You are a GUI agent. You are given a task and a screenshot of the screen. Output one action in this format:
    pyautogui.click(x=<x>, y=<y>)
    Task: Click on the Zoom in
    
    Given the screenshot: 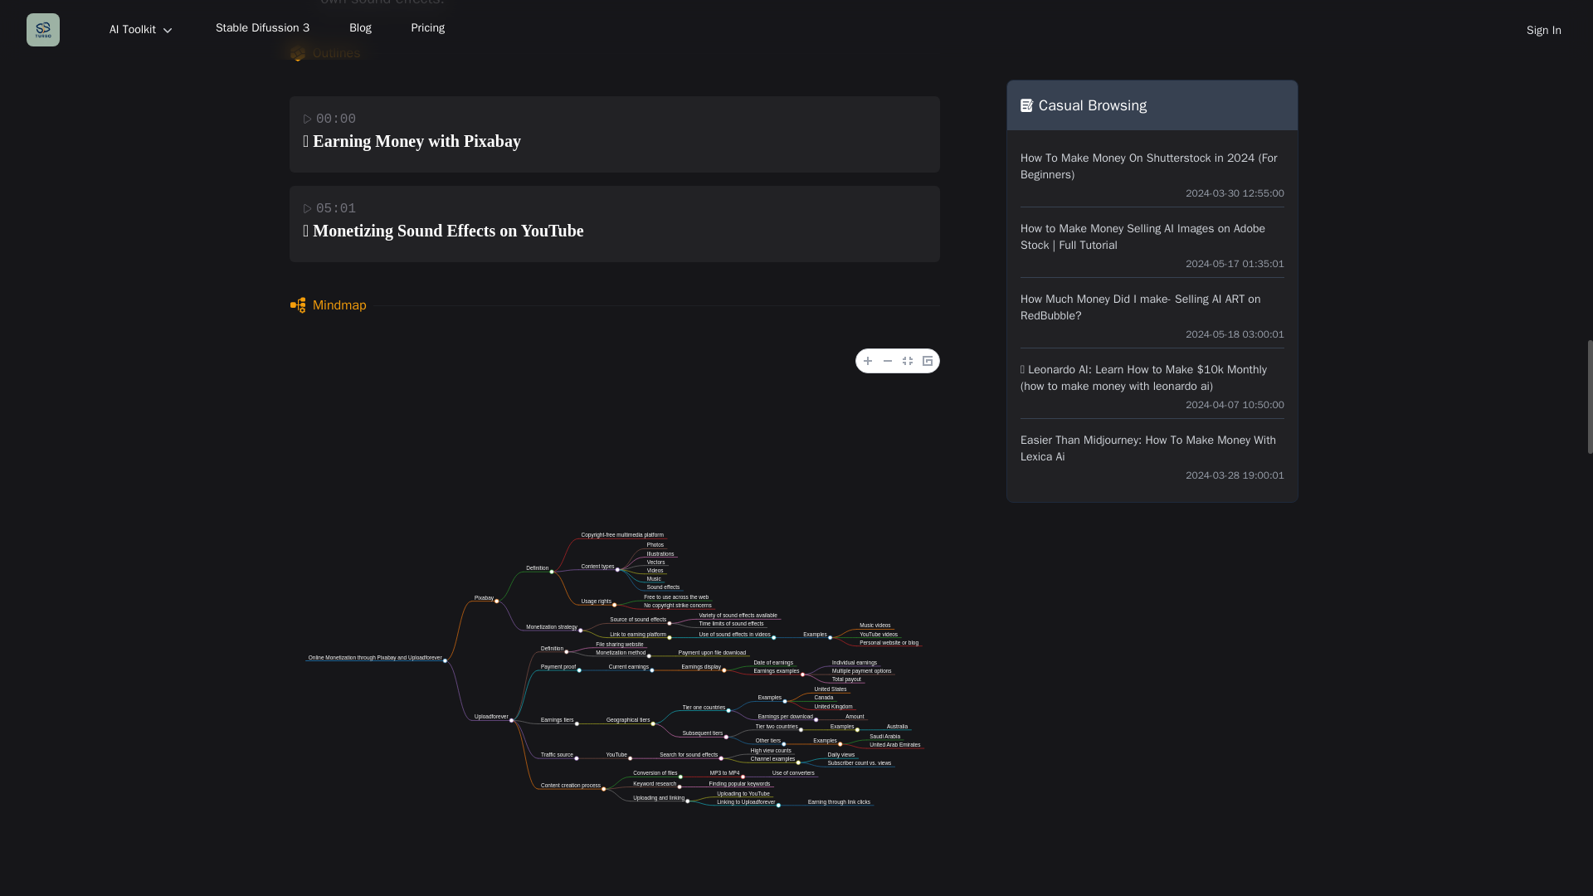 What is the action you would take?
    pyautogui.click(x=868, y=360)
    